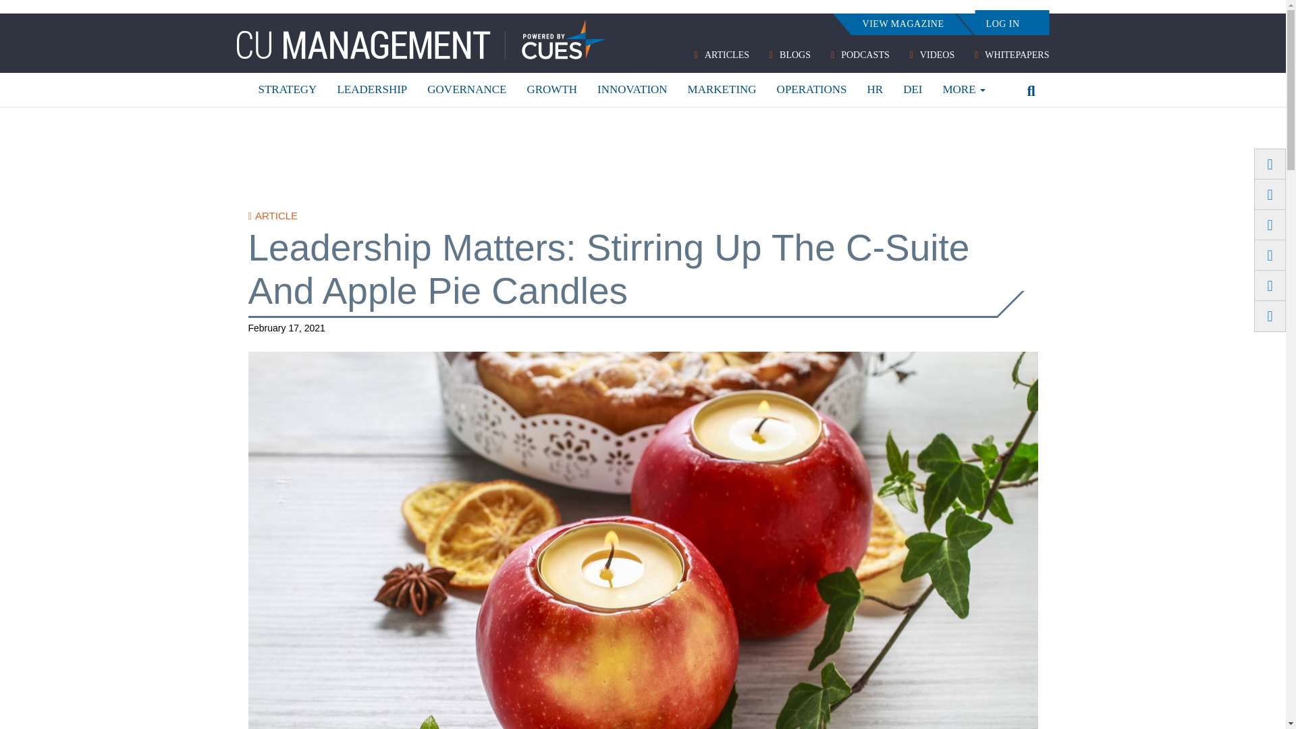 The height and width of the screenshot is (729, 1296). What do you see at coordinates (902, 24) in the screenshot?
I see `VIEW MAGAZINE` at bounding box center [902, 24].